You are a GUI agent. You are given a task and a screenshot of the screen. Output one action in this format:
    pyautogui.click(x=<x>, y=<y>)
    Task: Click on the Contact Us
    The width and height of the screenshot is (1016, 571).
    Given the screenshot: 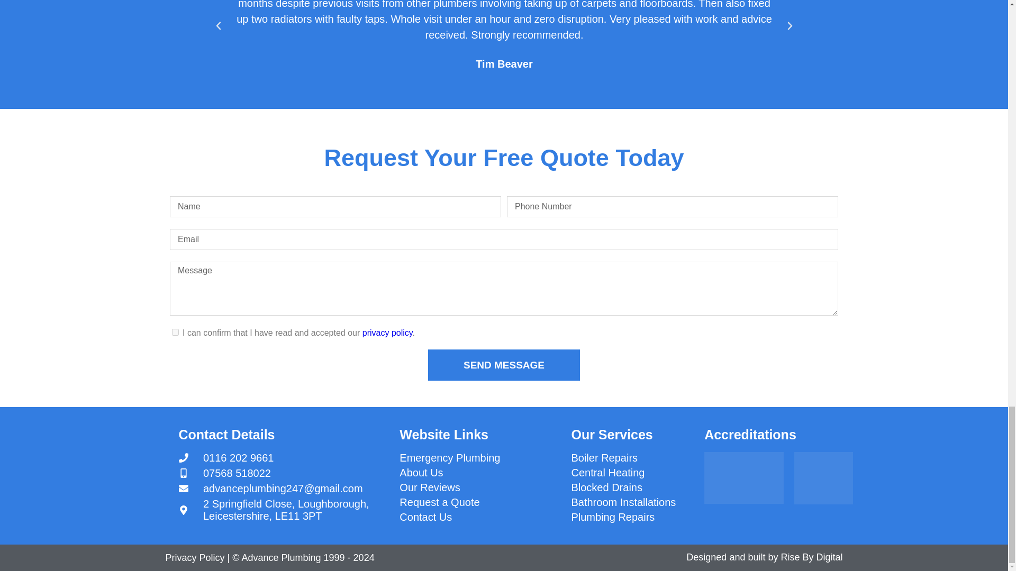 What is the action you would take?
    pyautogui.click(x=479, y=517)
    